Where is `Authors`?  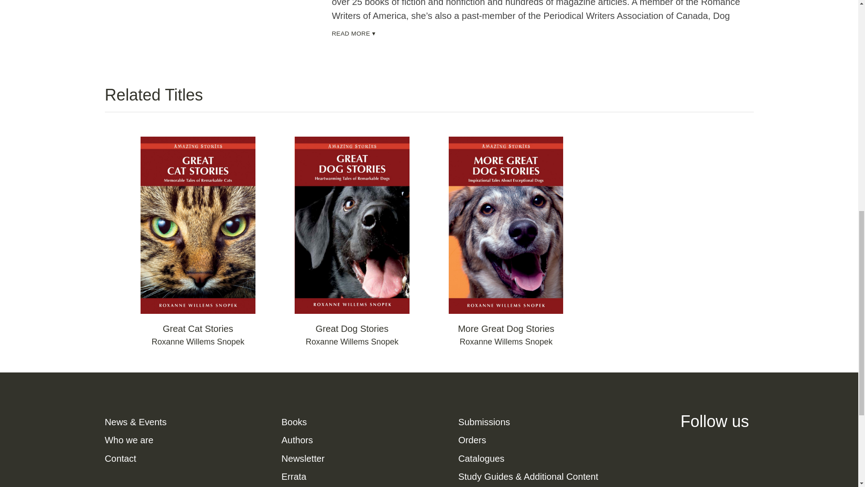 Authors is located at coordinates (297, 440).